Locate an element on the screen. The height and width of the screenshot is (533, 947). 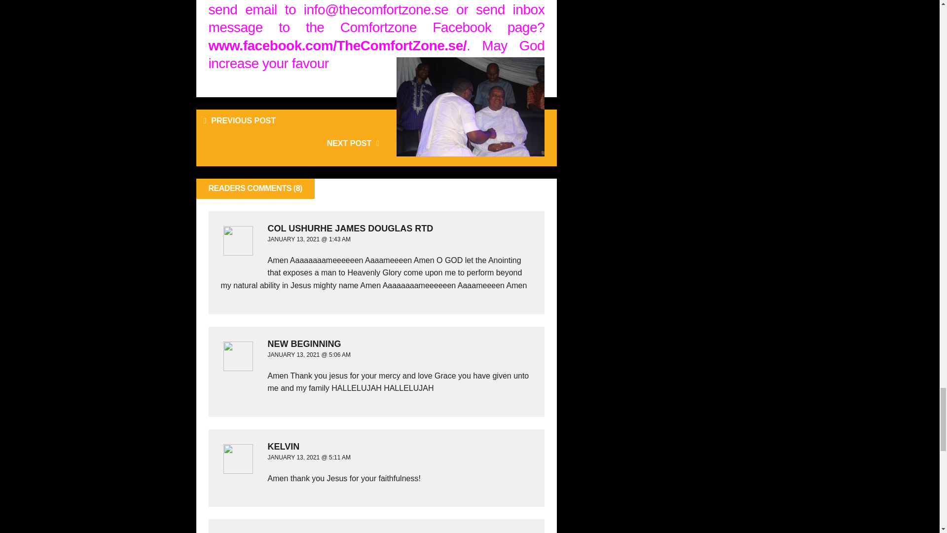
PREVIOUS POST is located at coordinates (286, 120).